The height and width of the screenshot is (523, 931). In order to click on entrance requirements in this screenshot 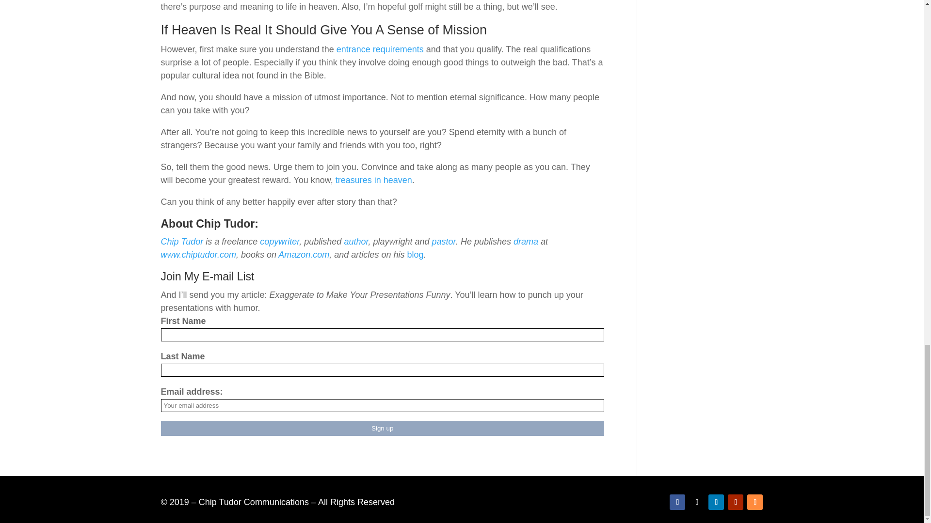, I will do `click(380, 49)`.